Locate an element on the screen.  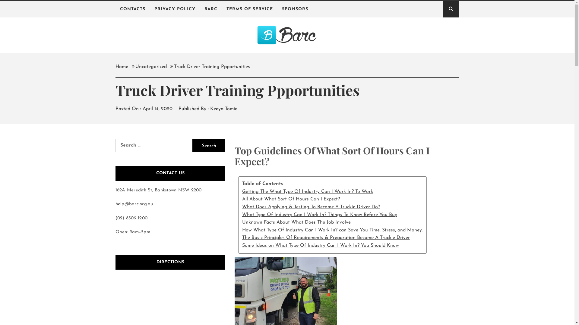
Skip to content is located at coordinates (0, 0).